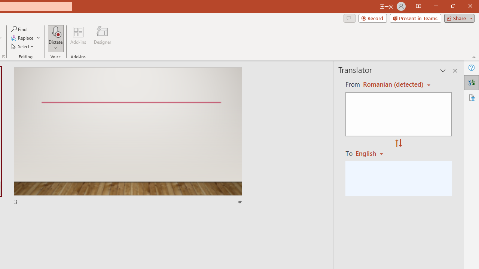 Image resolution: width=479 pixels, height=269 pixels. What do you see at coordinates (392, 84) in the screenshot?
I see `Czech (detected)` at bounding box center [392, 84].